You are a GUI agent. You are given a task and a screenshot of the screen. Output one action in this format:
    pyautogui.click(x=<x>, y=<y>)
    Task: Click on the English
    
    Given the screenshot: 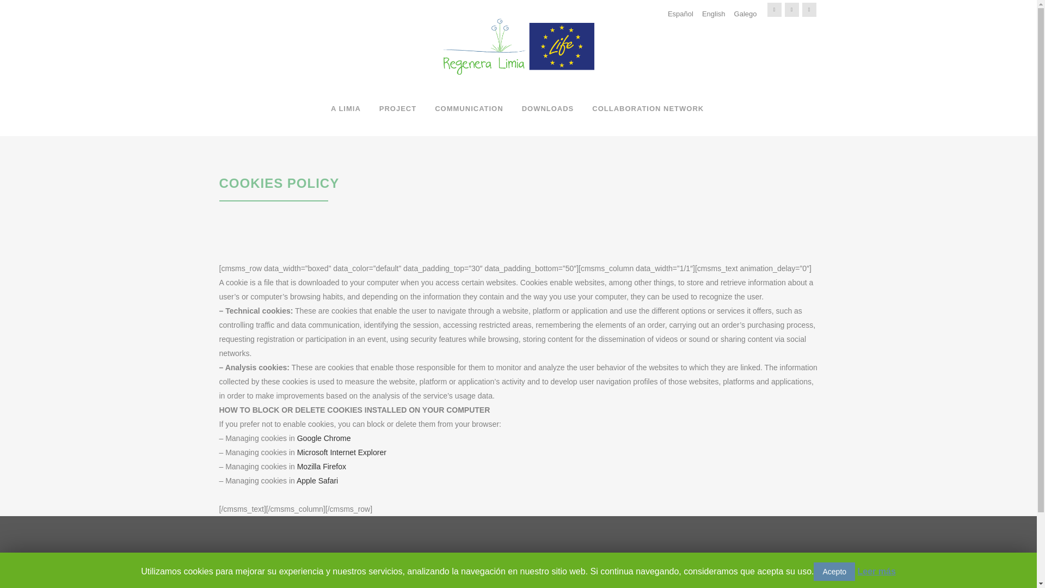 What is the action you would take?
    pyautogui.click(x=714, y=13)
    